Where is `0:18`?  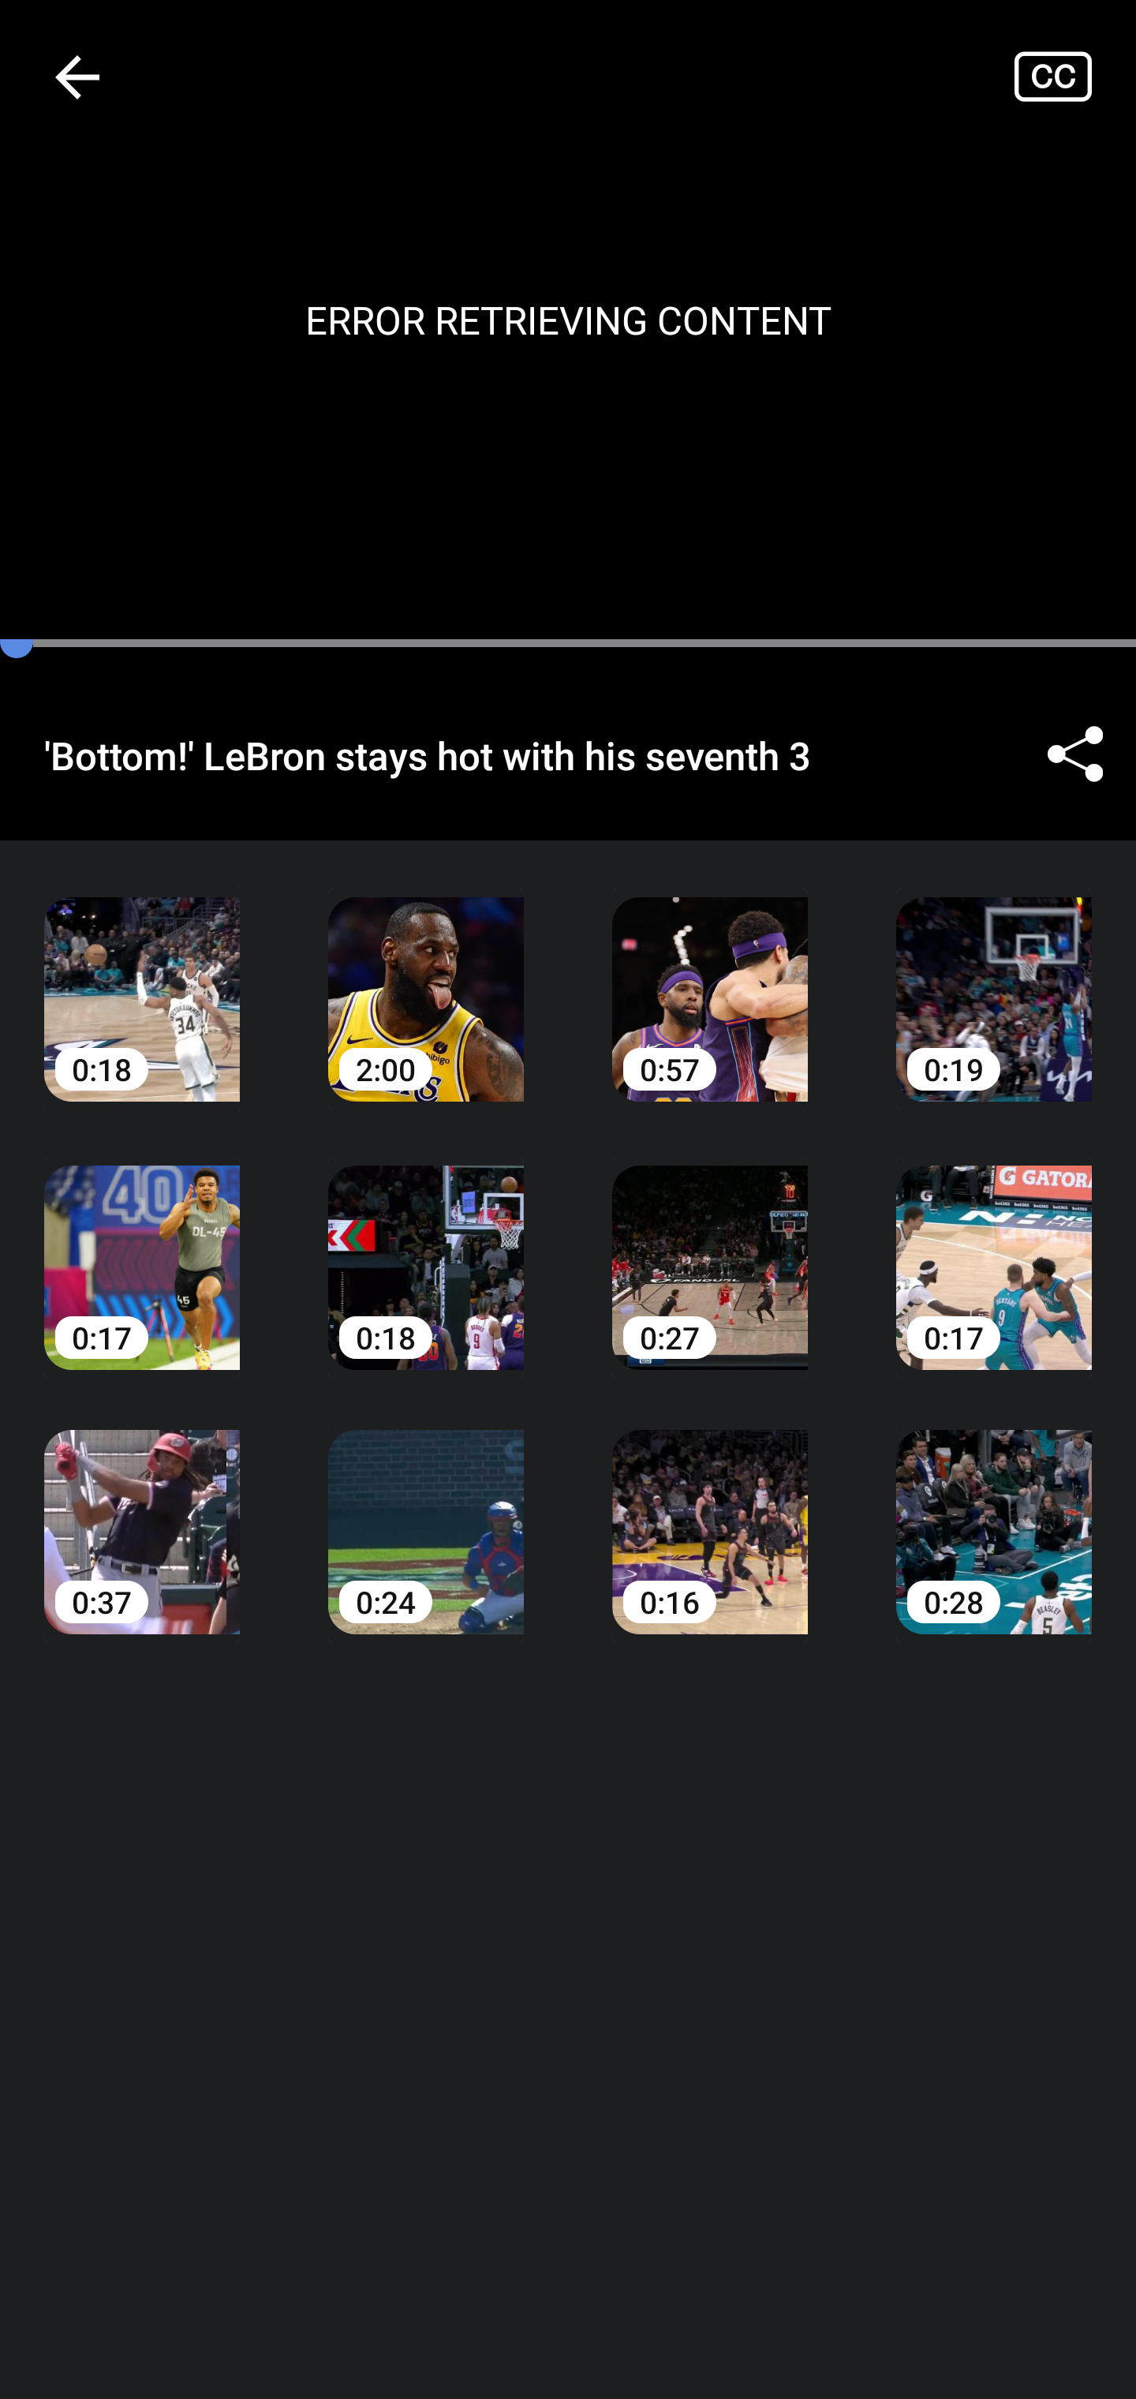 0:18 is located at coordinates (426, 1244).